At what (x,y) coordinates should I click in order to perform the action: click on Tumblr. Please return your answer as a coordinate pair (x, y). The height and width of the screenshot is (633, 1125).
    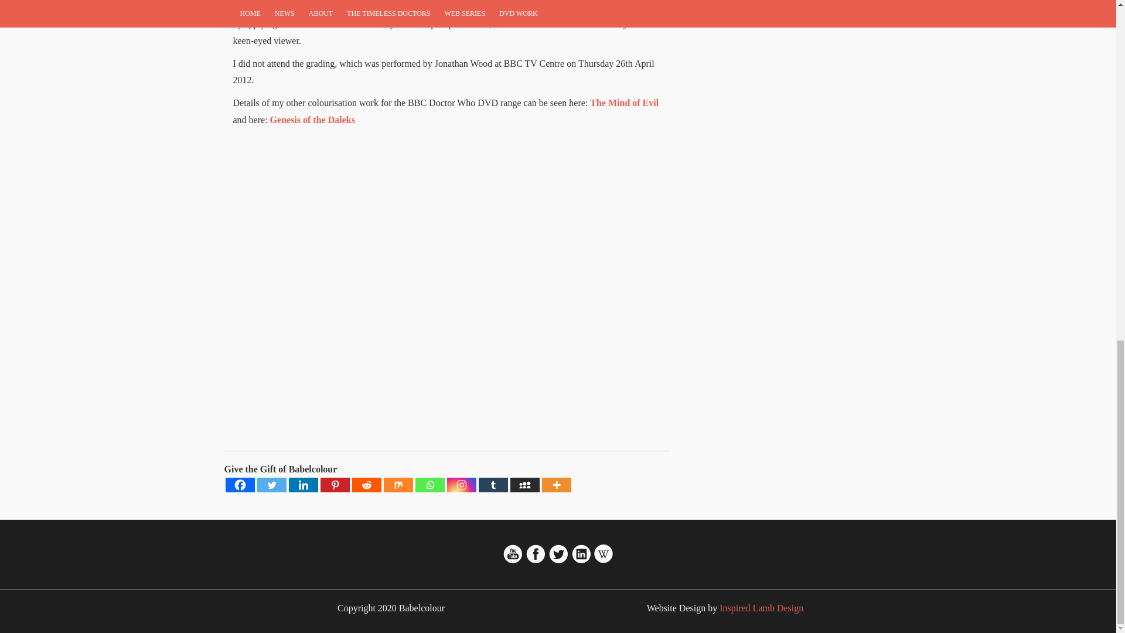
    Looking at the image, I should click on (492, 485).